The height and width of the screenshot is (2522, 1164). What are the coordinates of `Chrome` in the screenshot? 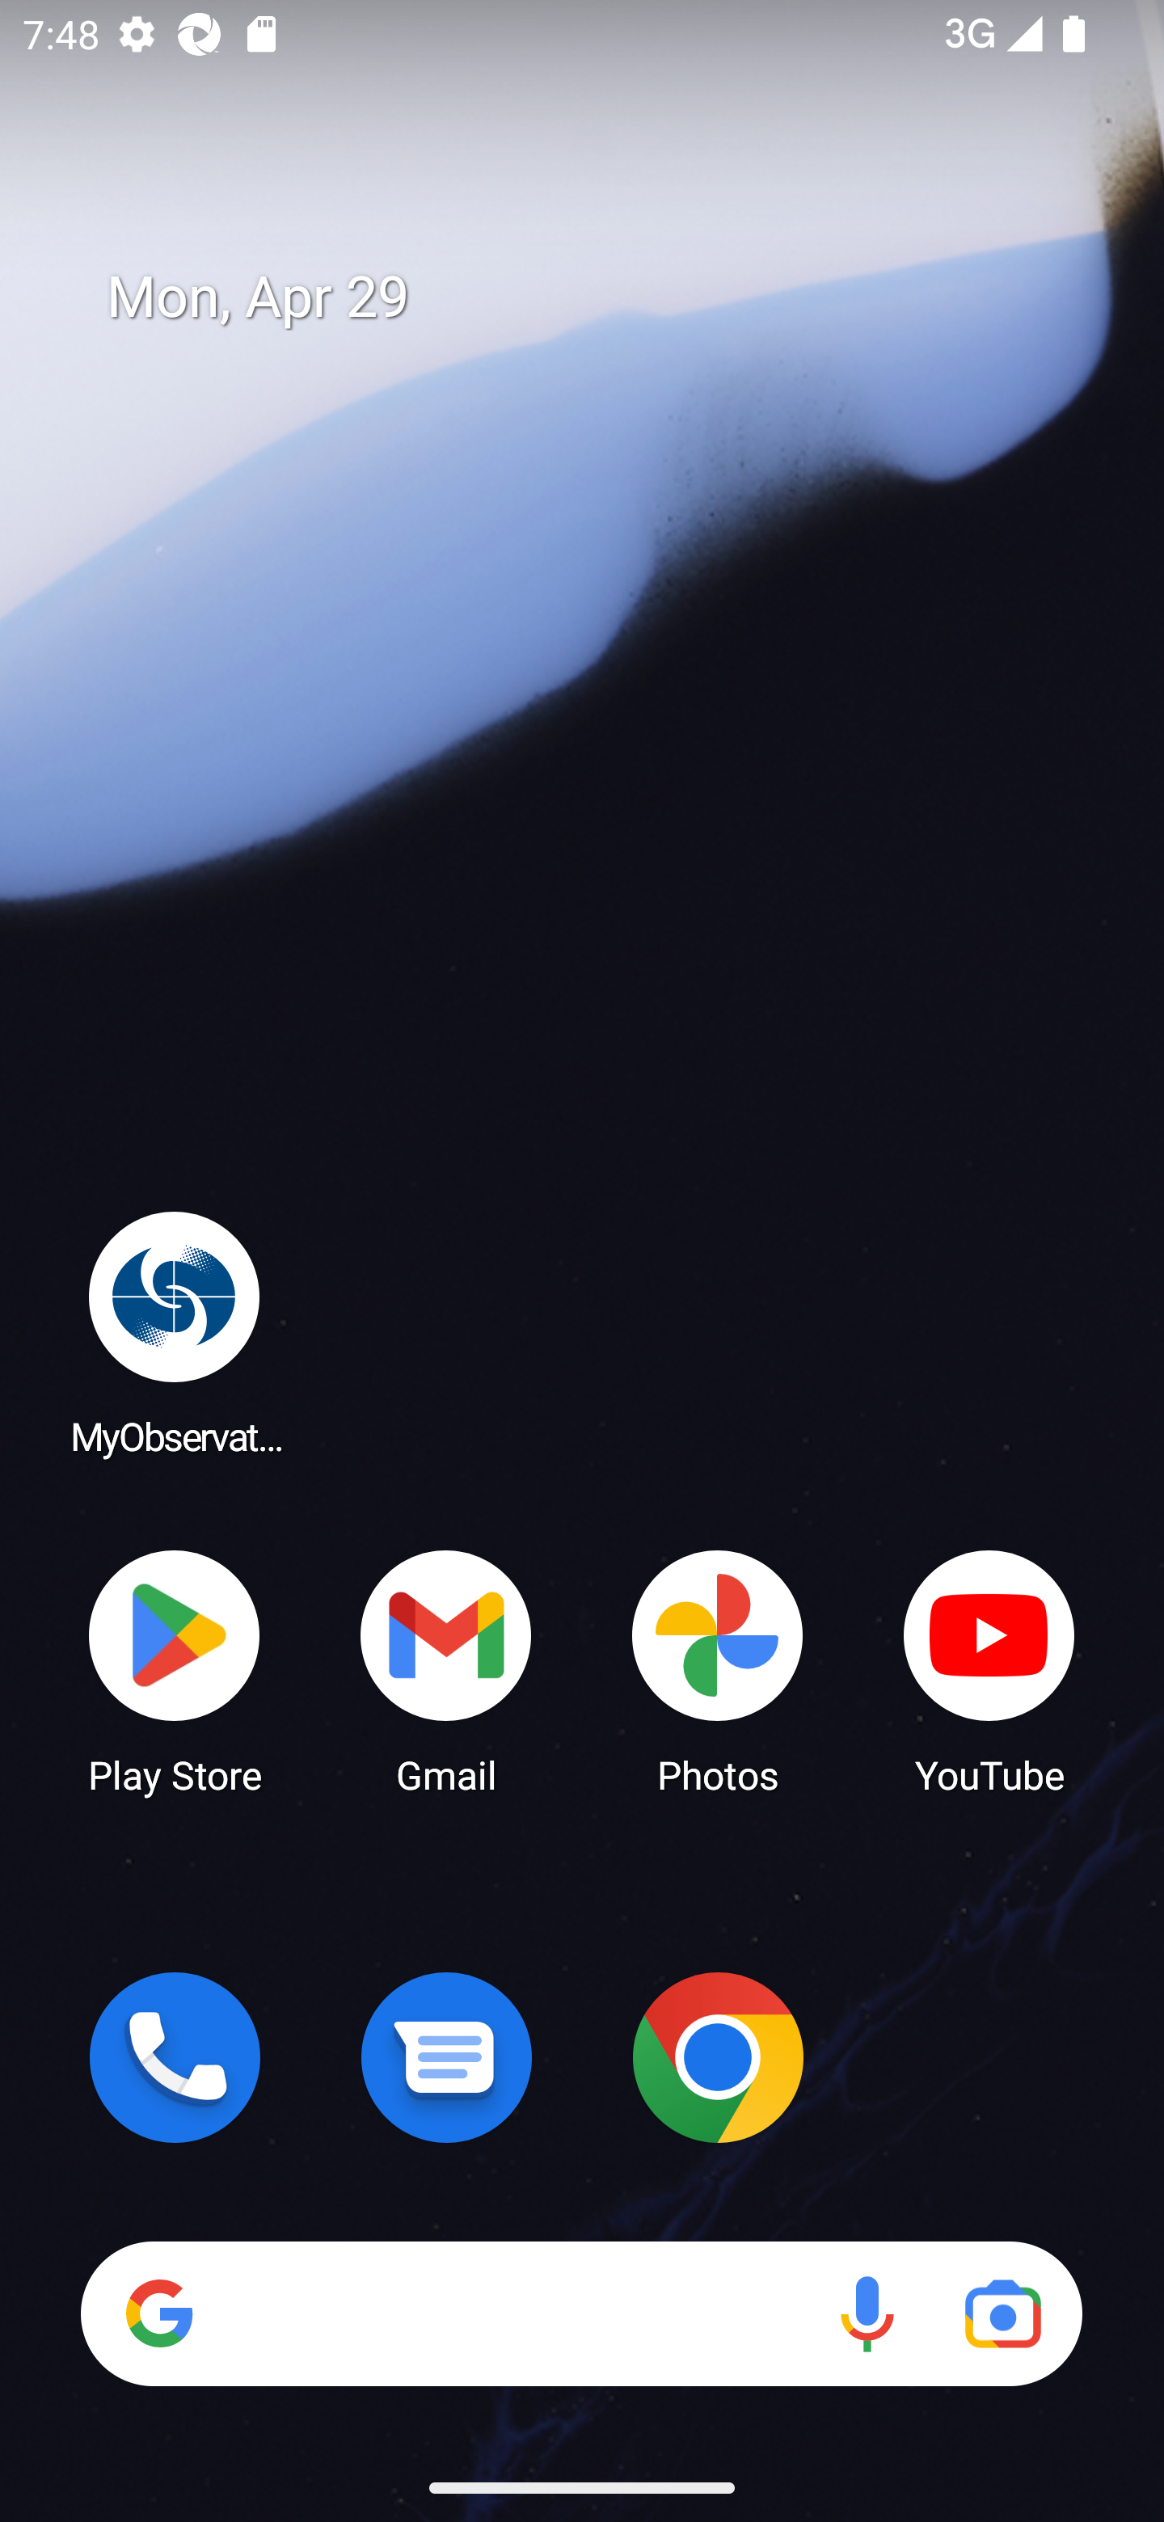 It's located at (718, 2057).